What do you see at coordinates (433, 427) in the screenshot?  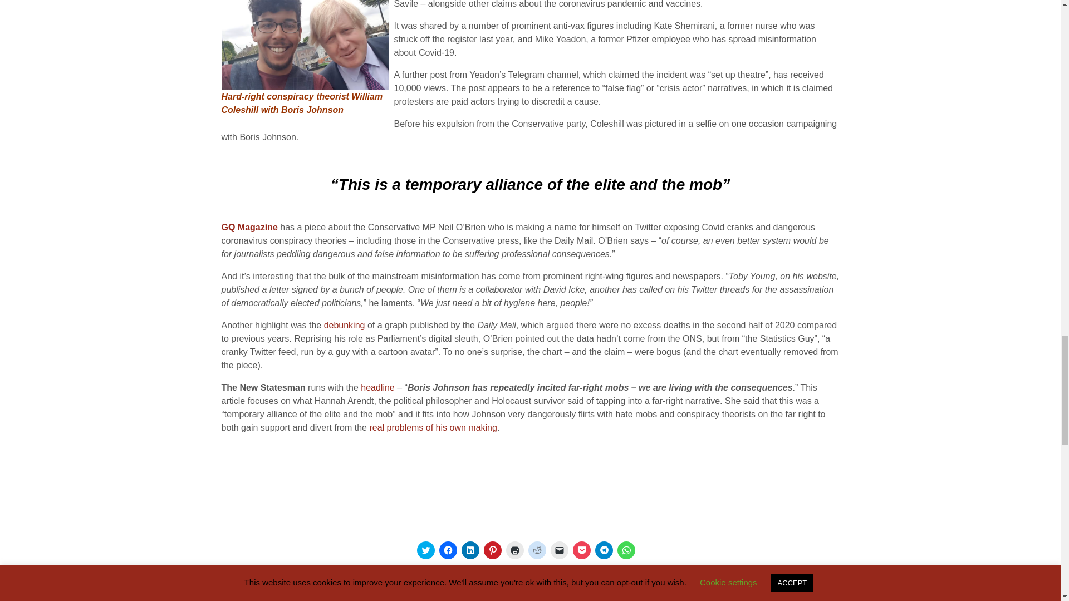 I see `real problems of his own making` at bounding box center [433, 427].